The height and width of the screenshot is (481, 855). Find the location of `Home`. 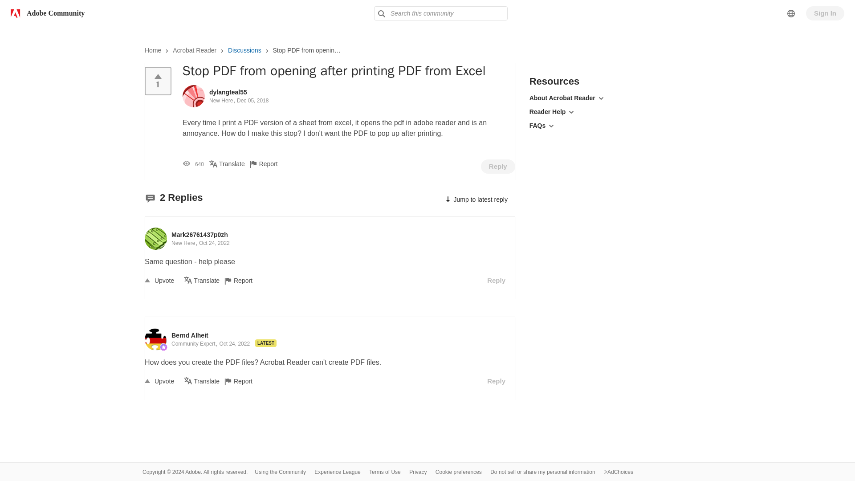

Home is located at coordinates (153, 50).